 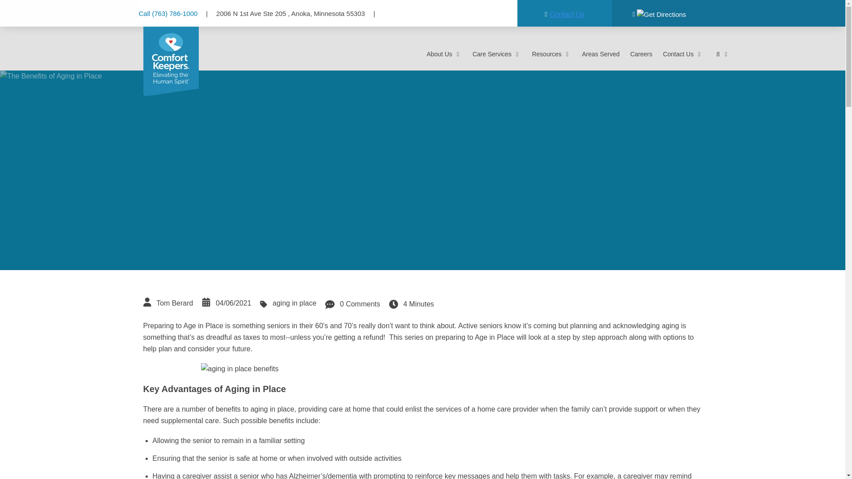 What do you see at coordinates (641, 54) in the screenshot?
I see `Careers` at bounding box center [641, 54].